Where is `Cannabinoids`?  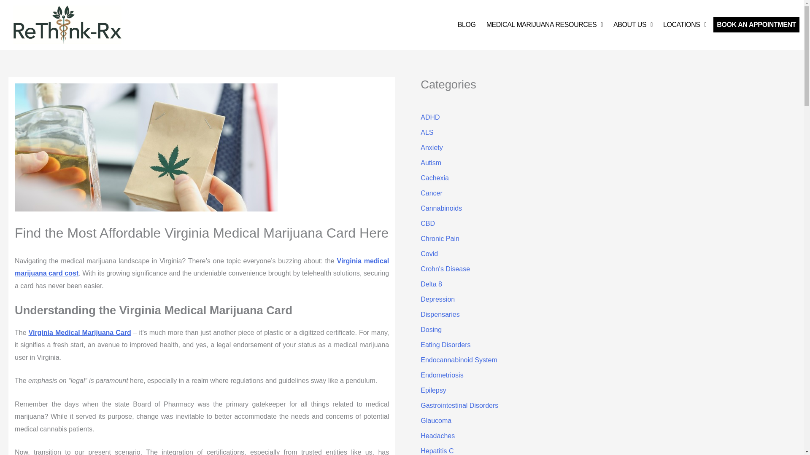
Cannabinoids is located at coordinates (441, 208).